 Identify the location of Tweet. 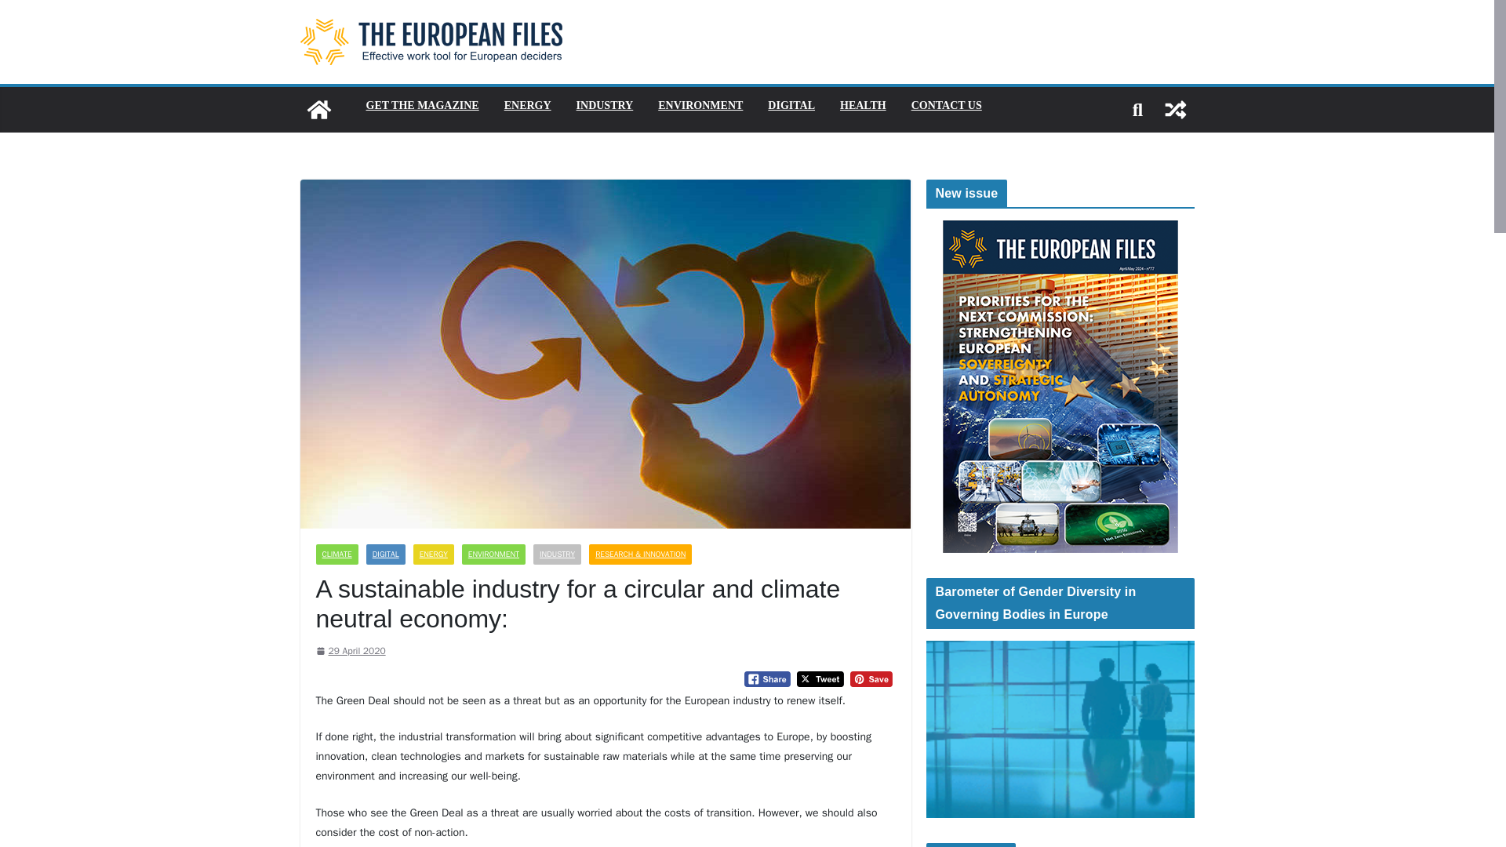
(820, 679).